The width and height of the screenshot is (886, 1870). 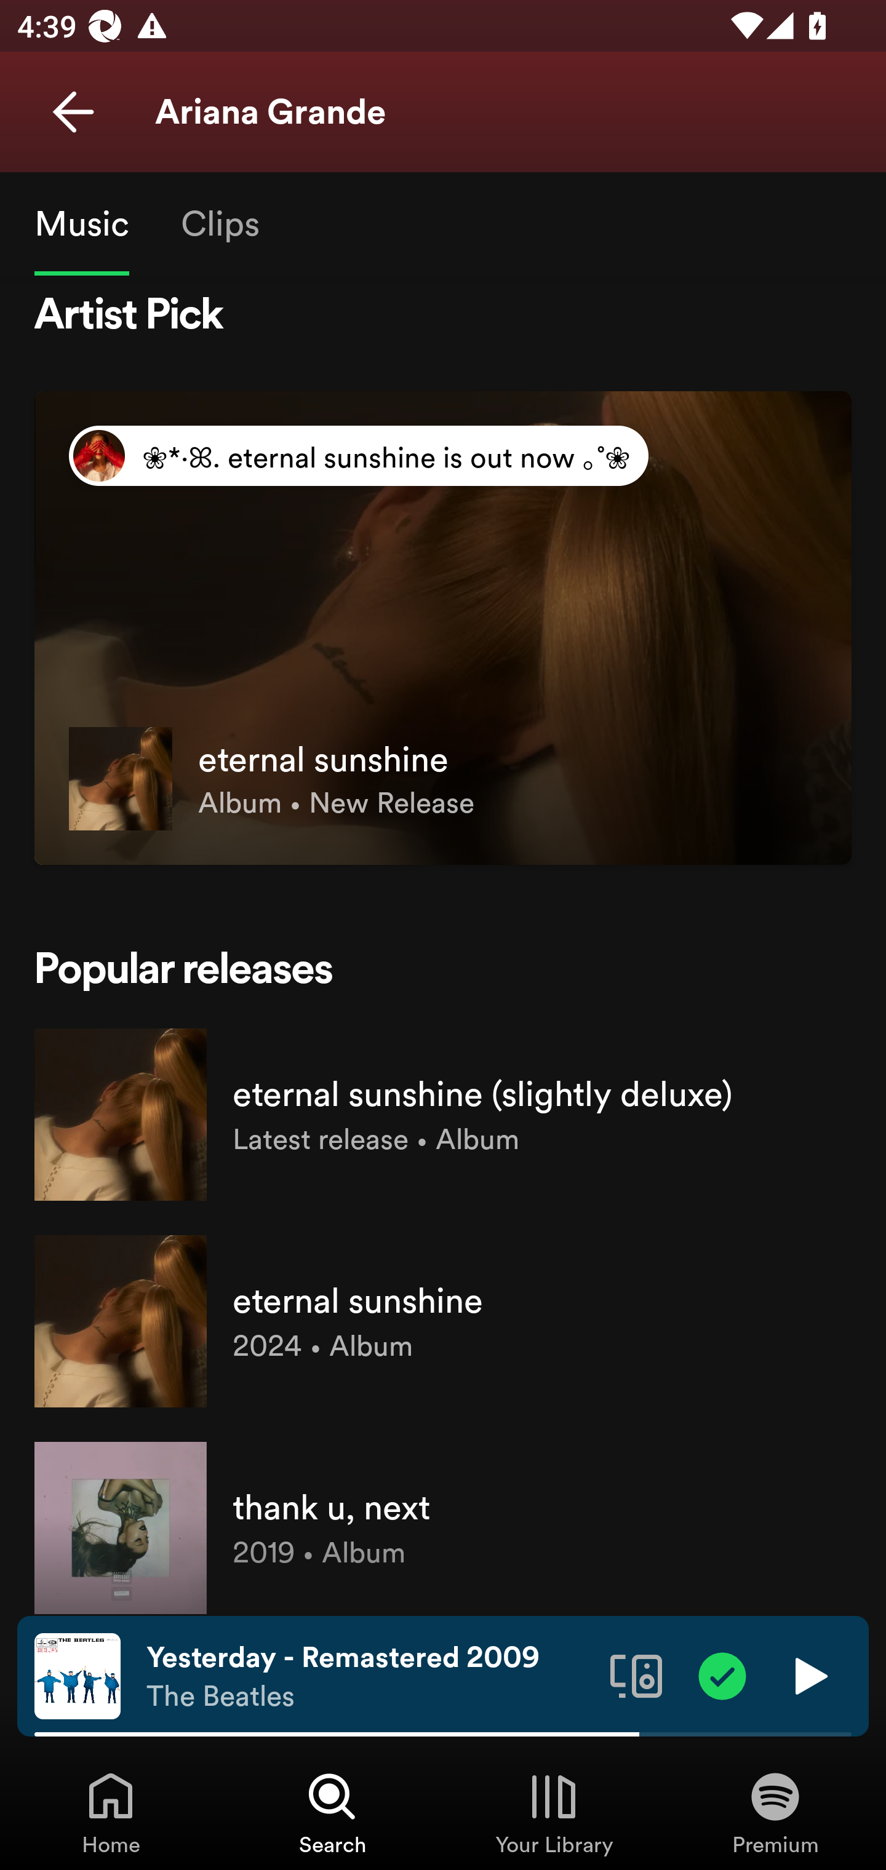 What do you see at coordinates (220, 223) in the screenshot?
I see `Clips` at bounding box center [220, 223].